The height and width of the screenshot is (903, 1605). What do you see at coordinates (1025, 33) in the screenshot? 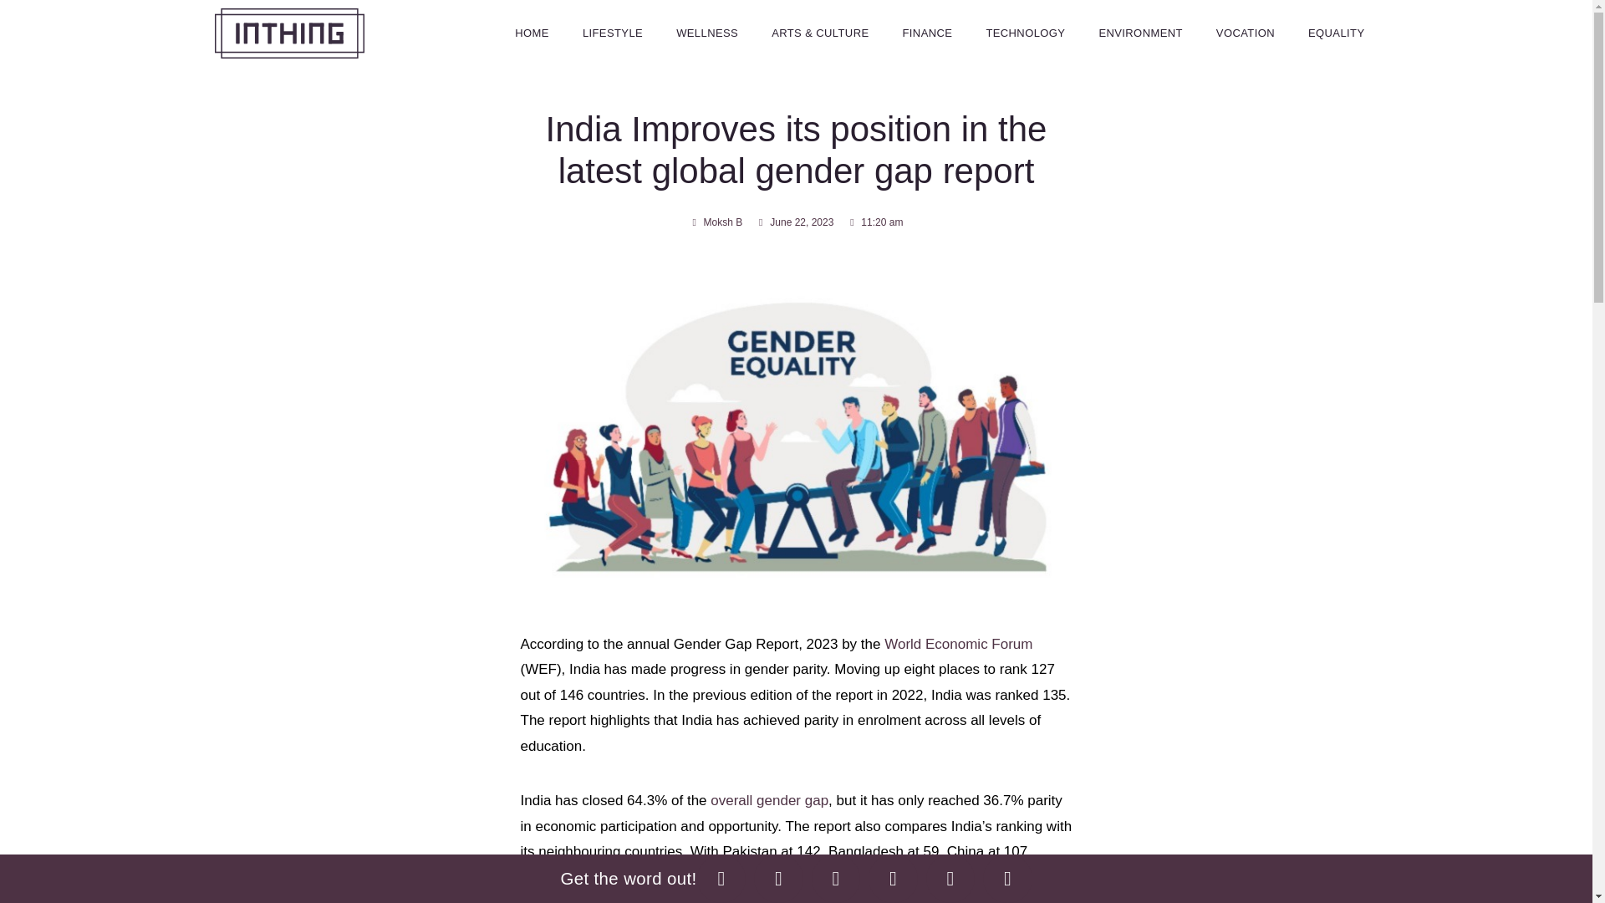
I see `TECHNOLOGY` at bounding box center [1025, 33].